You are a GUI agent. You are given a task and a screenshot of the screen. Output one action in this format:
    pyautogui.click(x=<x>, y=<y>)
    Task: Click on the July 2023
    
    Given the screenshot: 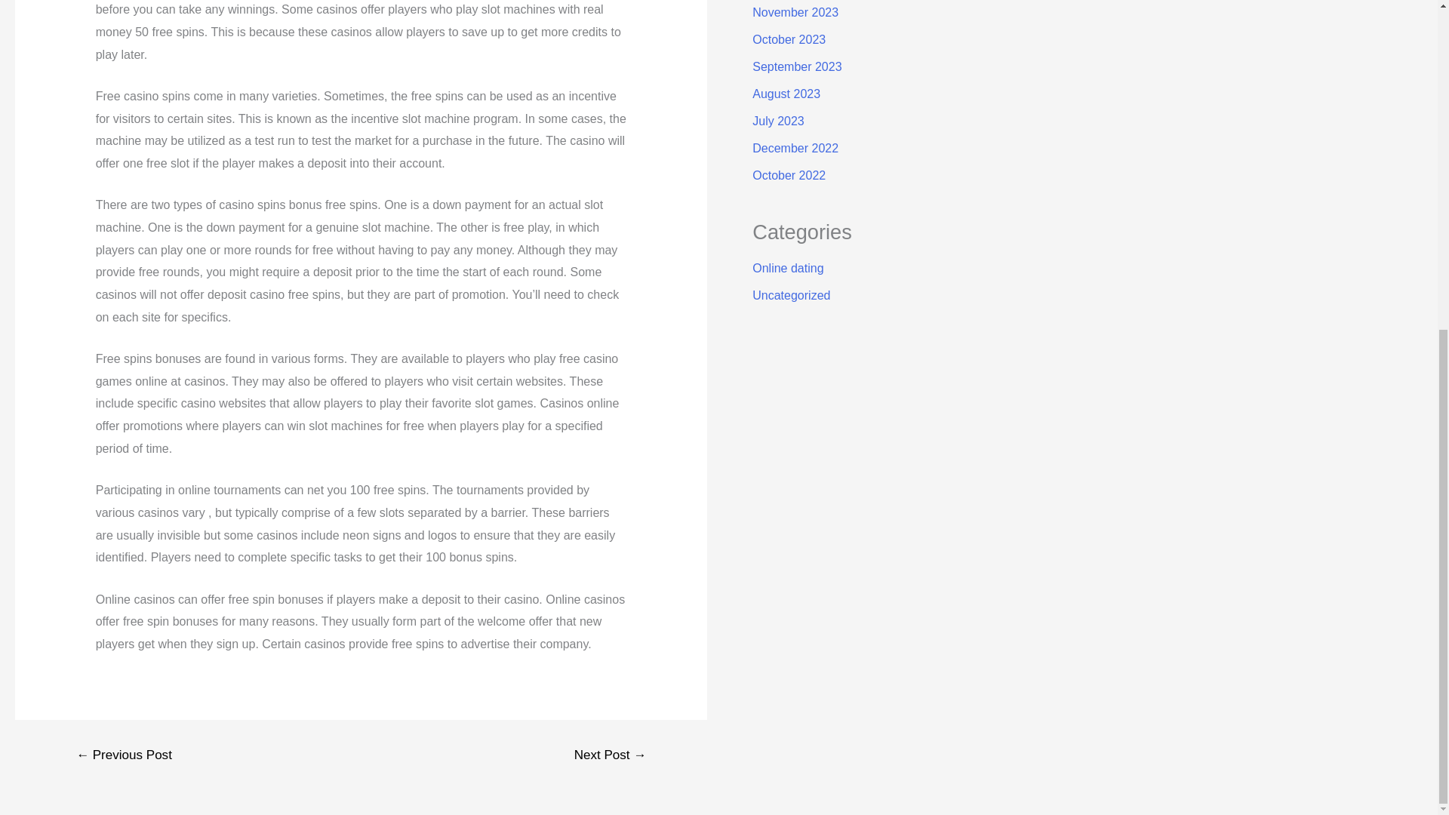 What is the action you would take?
    pyautogui.click(x=777, y=121)
    